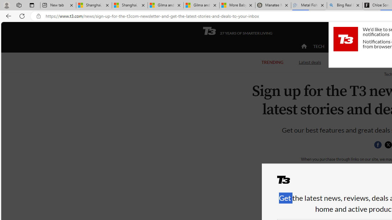 This screenshot has width=392, height=220. What do you see at coordinates (378, 145) in the screenshot?
I see `Share this page on Facebook` at bounding box center [378, 145].